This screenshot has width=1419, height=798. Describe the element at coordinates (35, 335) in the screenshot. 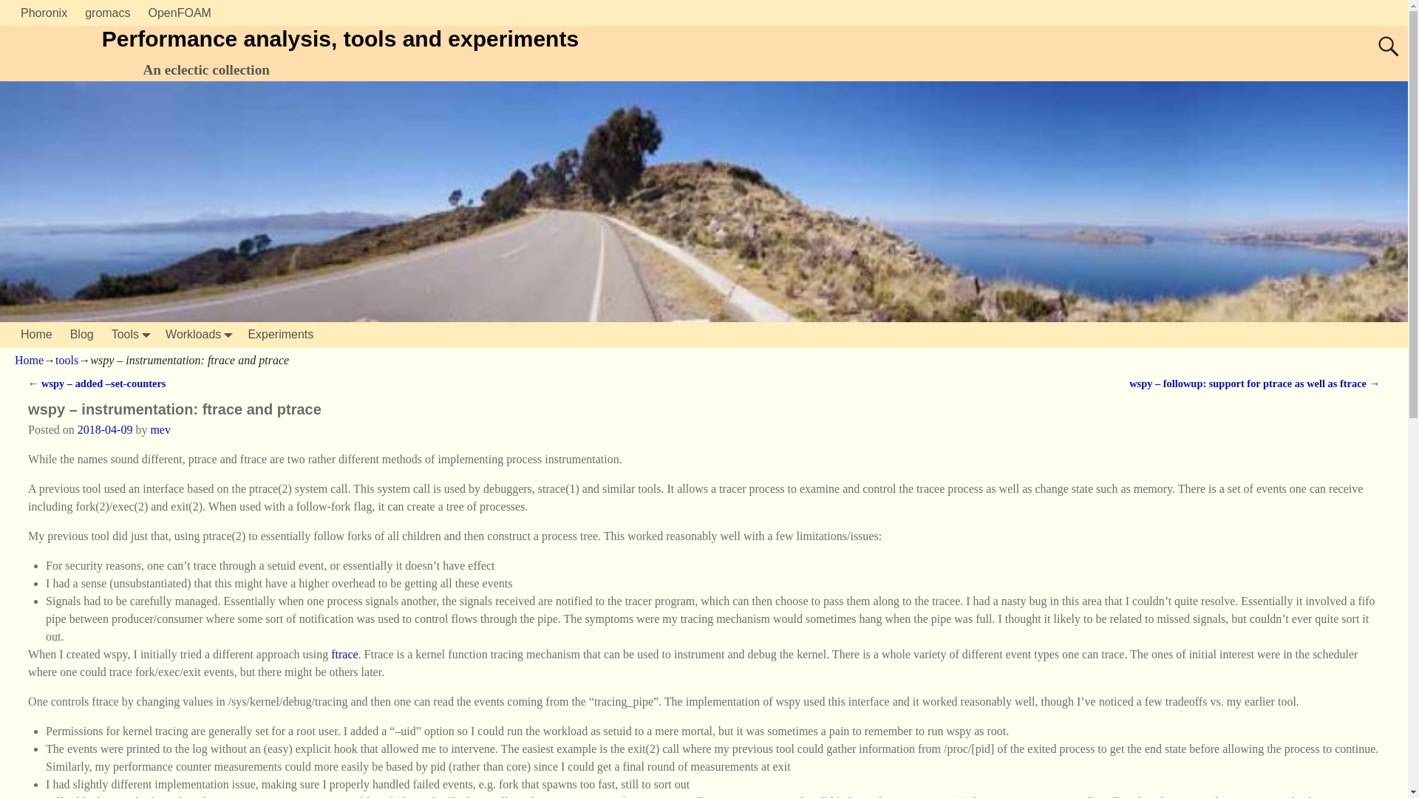

I see `Home` at that location.